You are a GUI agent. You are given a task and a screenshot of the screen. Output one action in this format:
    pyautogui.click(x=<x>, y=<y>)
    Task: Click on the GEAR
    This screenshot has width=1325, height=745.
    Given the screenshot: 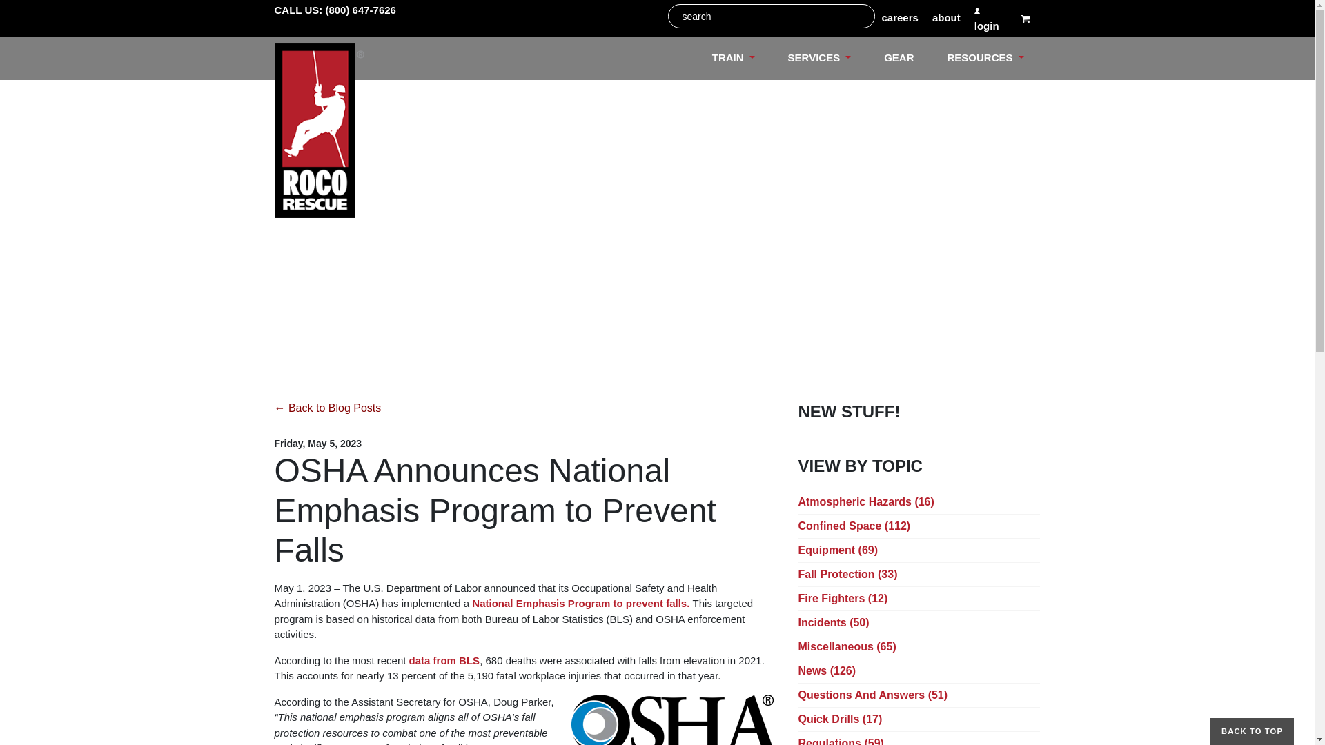 What is the action you would take?
    pyautogui.click(x=899, y=58)
    